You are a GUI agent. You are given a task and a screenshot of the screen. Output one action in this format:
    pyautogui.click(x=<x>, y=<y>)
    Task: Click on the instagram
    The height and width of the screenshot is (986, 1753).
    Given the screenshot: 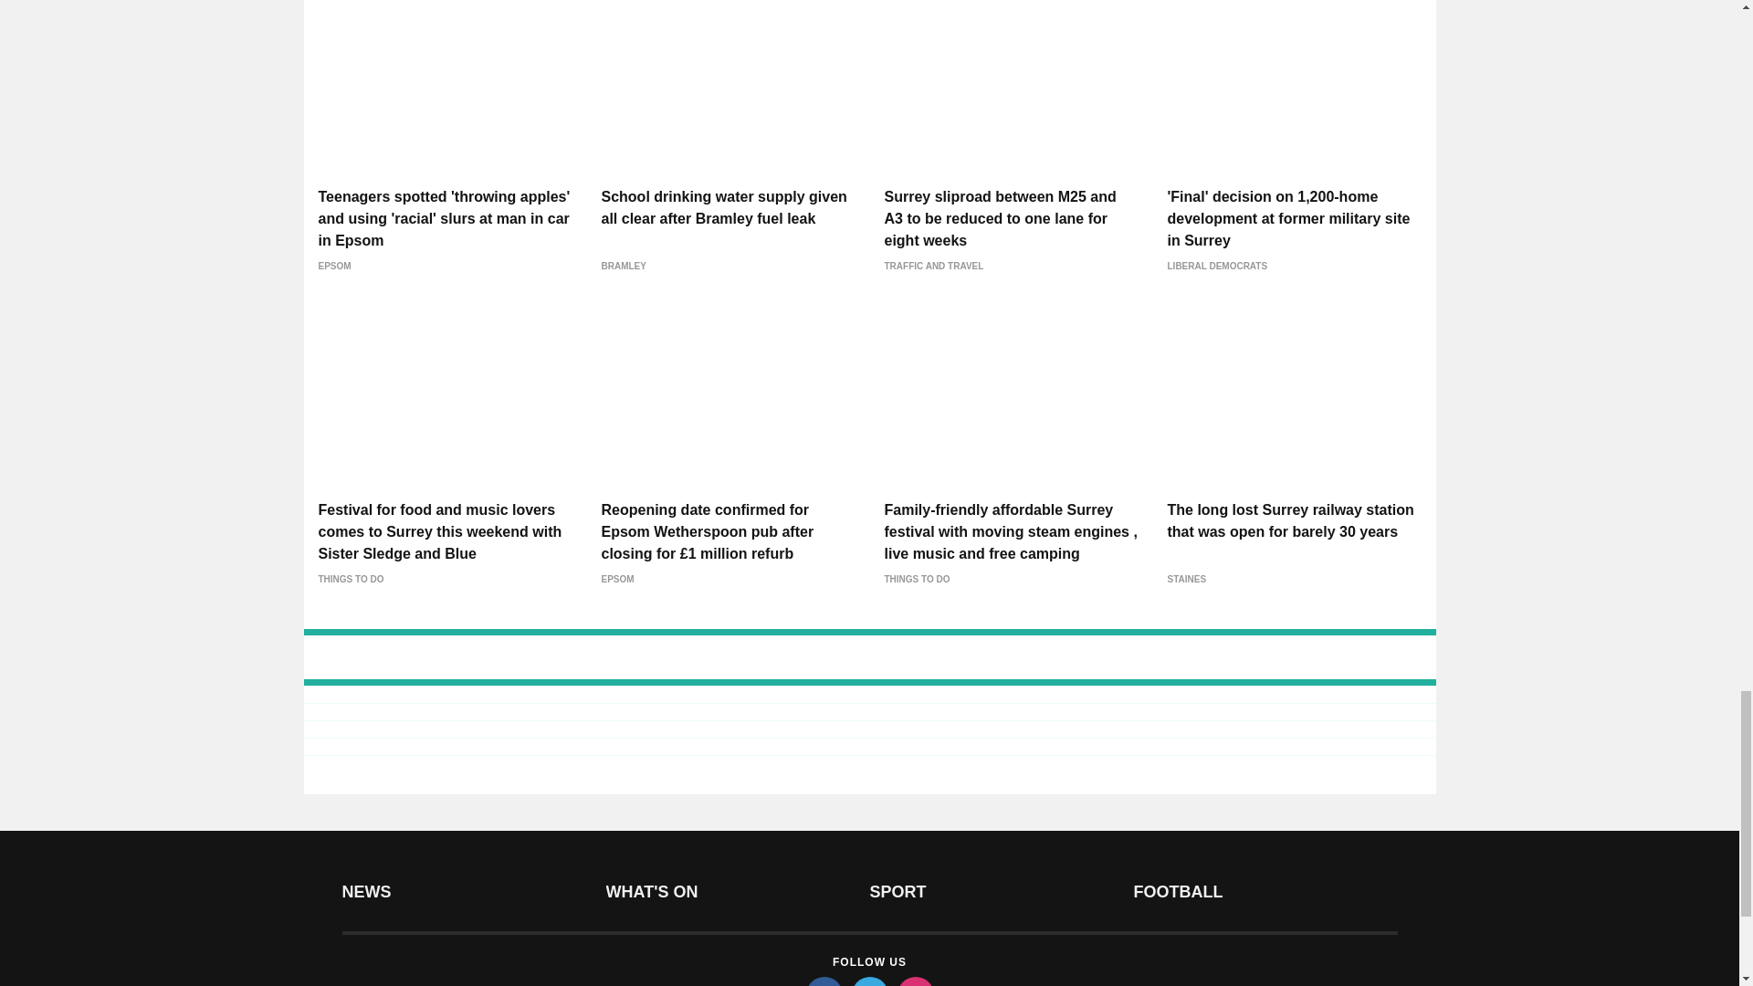 What is the action you would take?
    pyautogui.click(x=914, y=981)
    